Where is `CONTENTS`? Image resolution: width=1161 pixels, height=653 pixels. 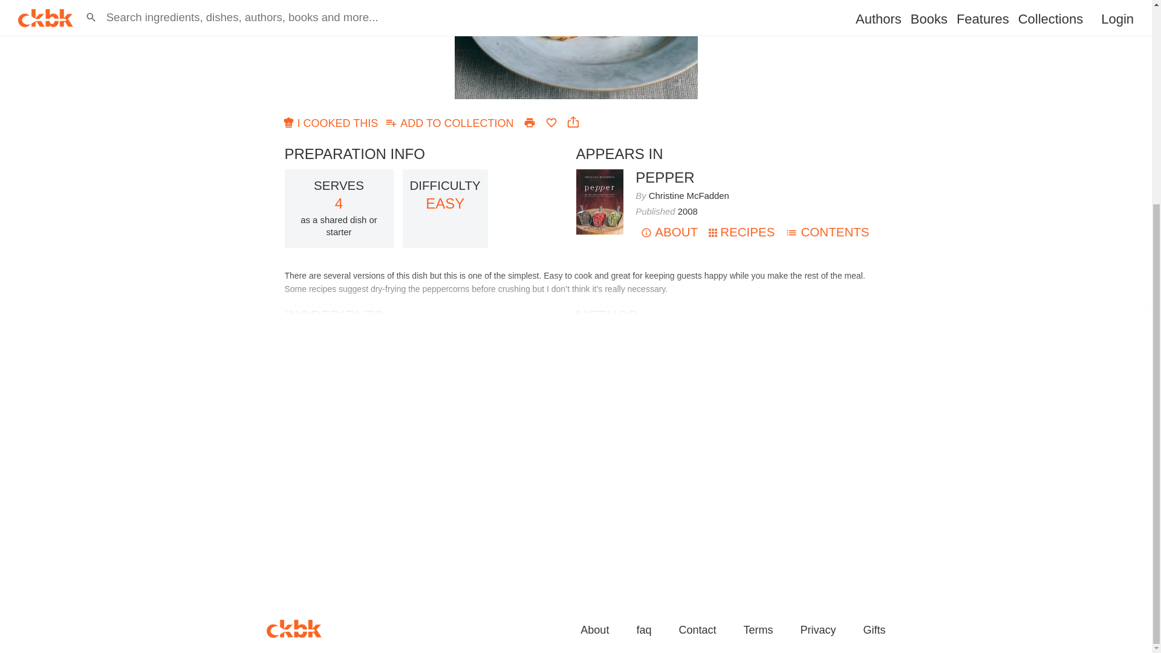 CONTENTS is located at coordinates (827, 231).